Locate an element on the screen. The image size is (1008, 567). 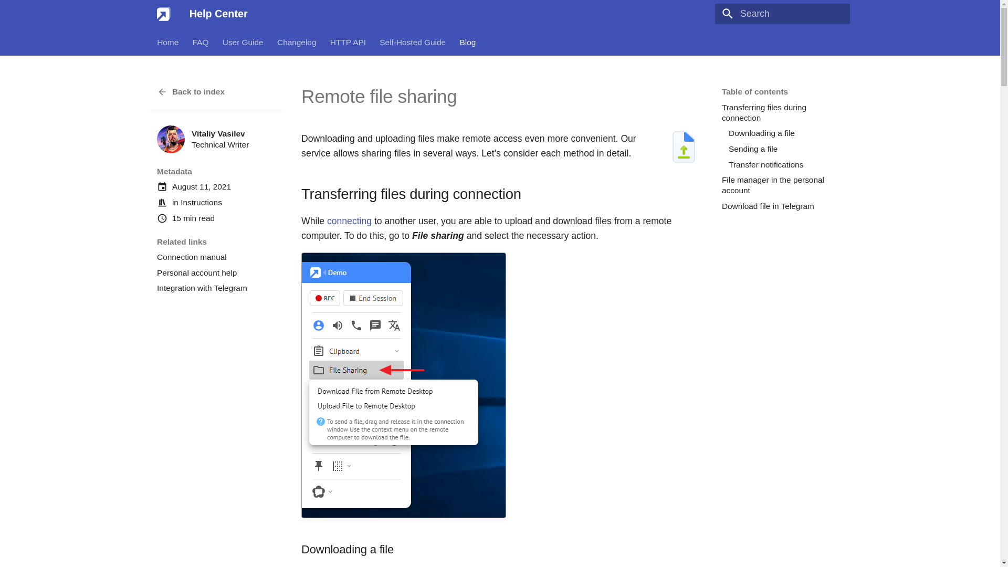
Home is located at coordinates (167, 42).